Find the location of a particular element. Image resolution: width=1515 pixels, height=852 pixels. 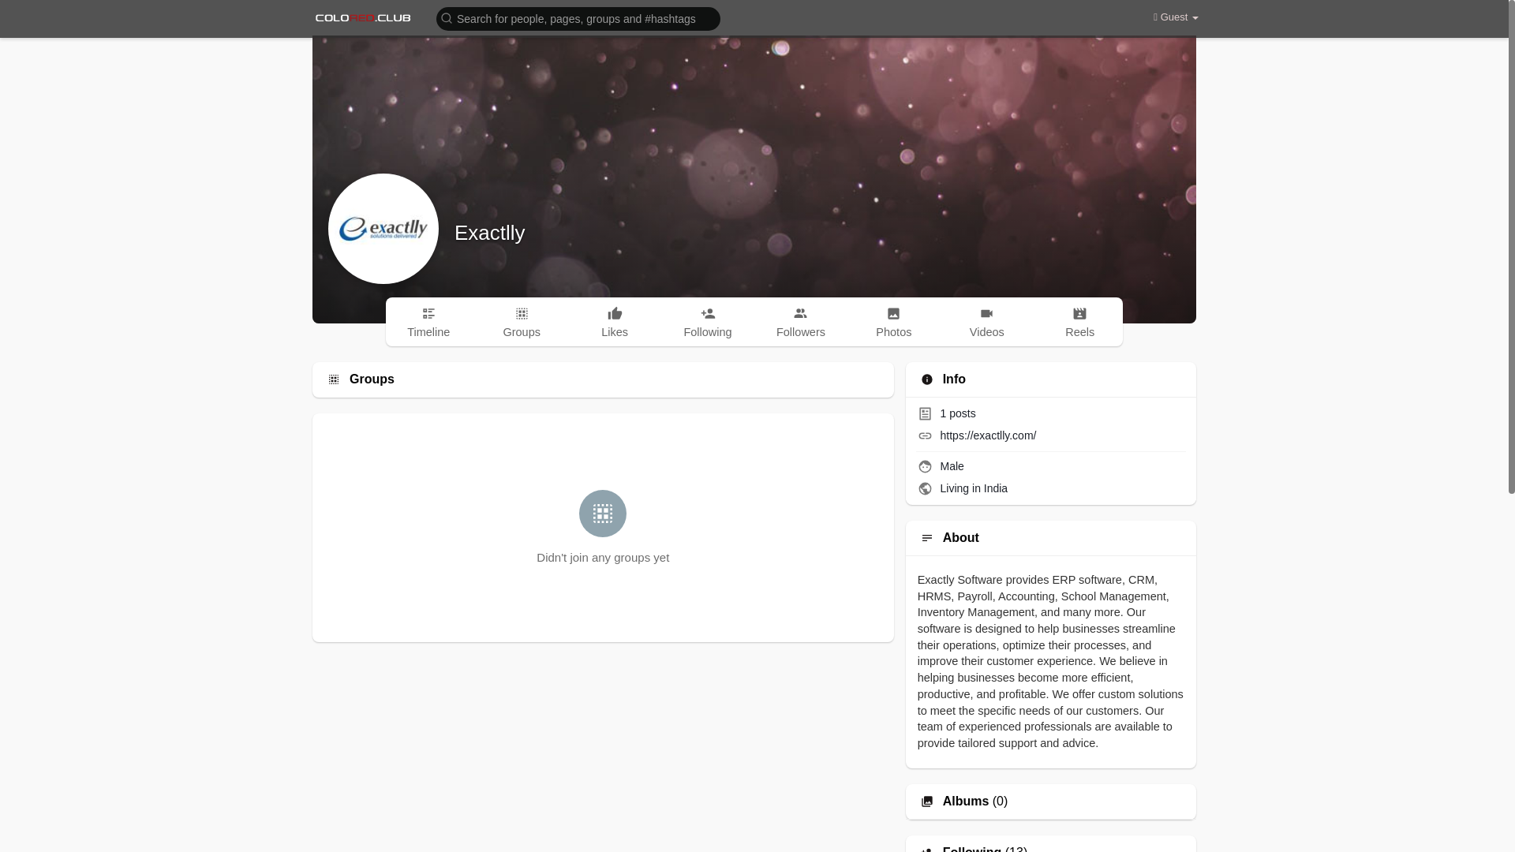

Reels is located at coordinates (1079, 321).